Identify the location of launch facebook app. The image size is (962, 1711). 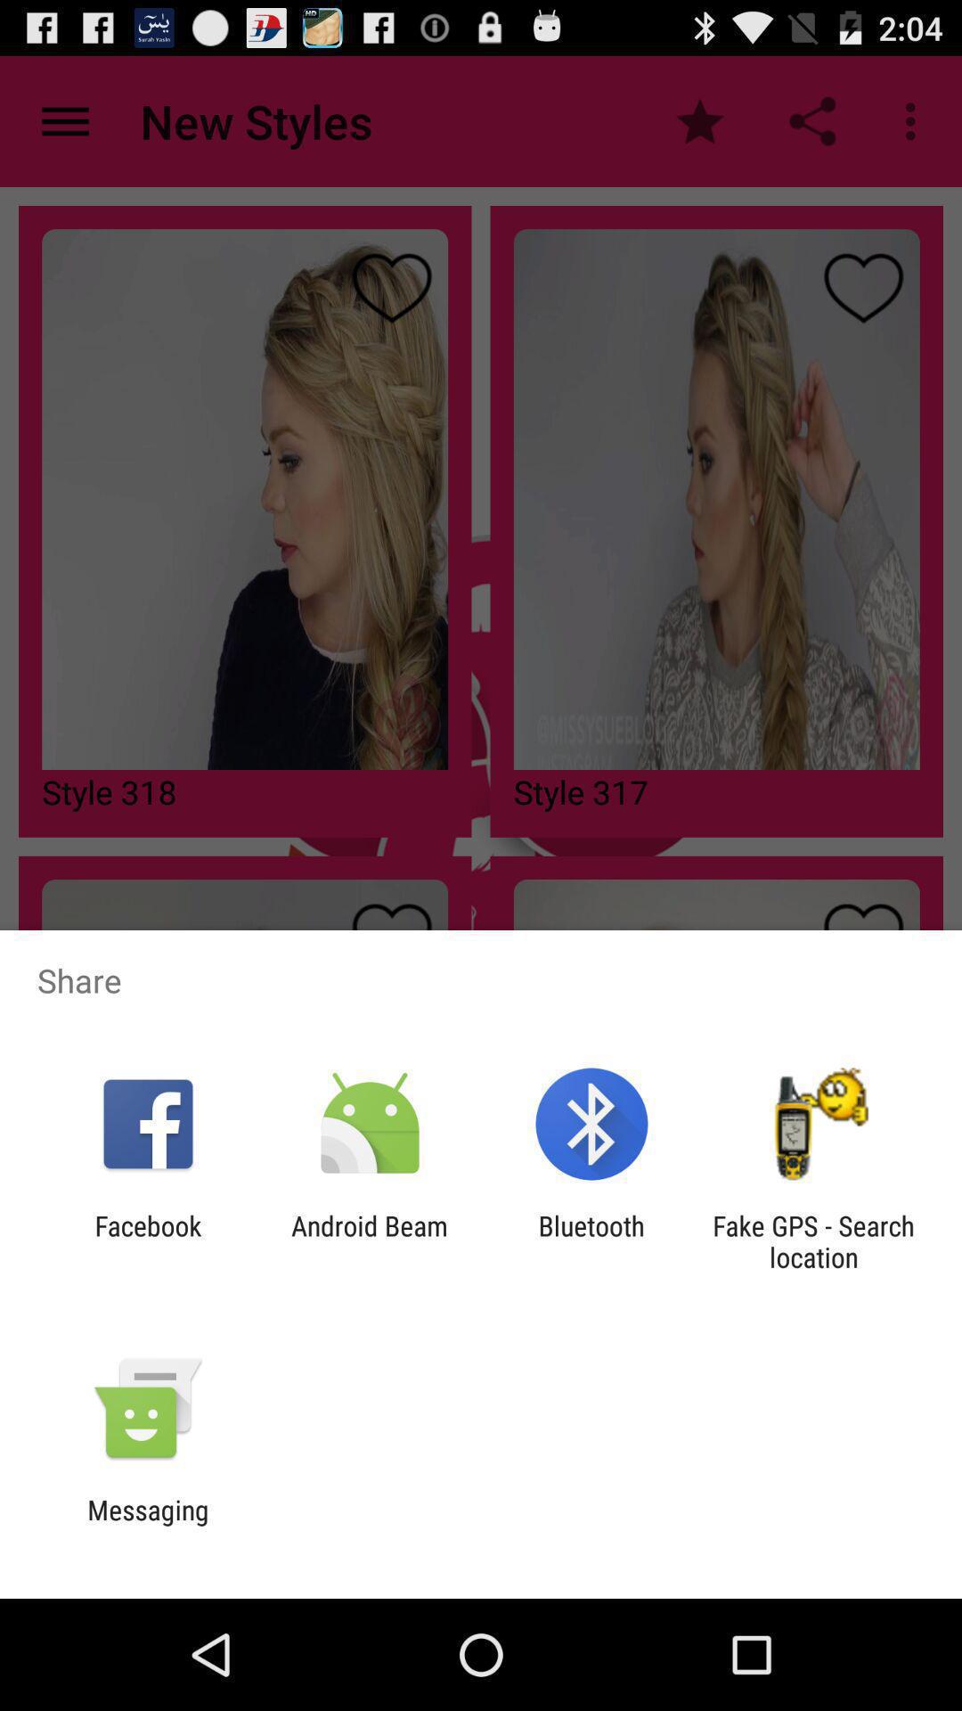
(148, 1241).